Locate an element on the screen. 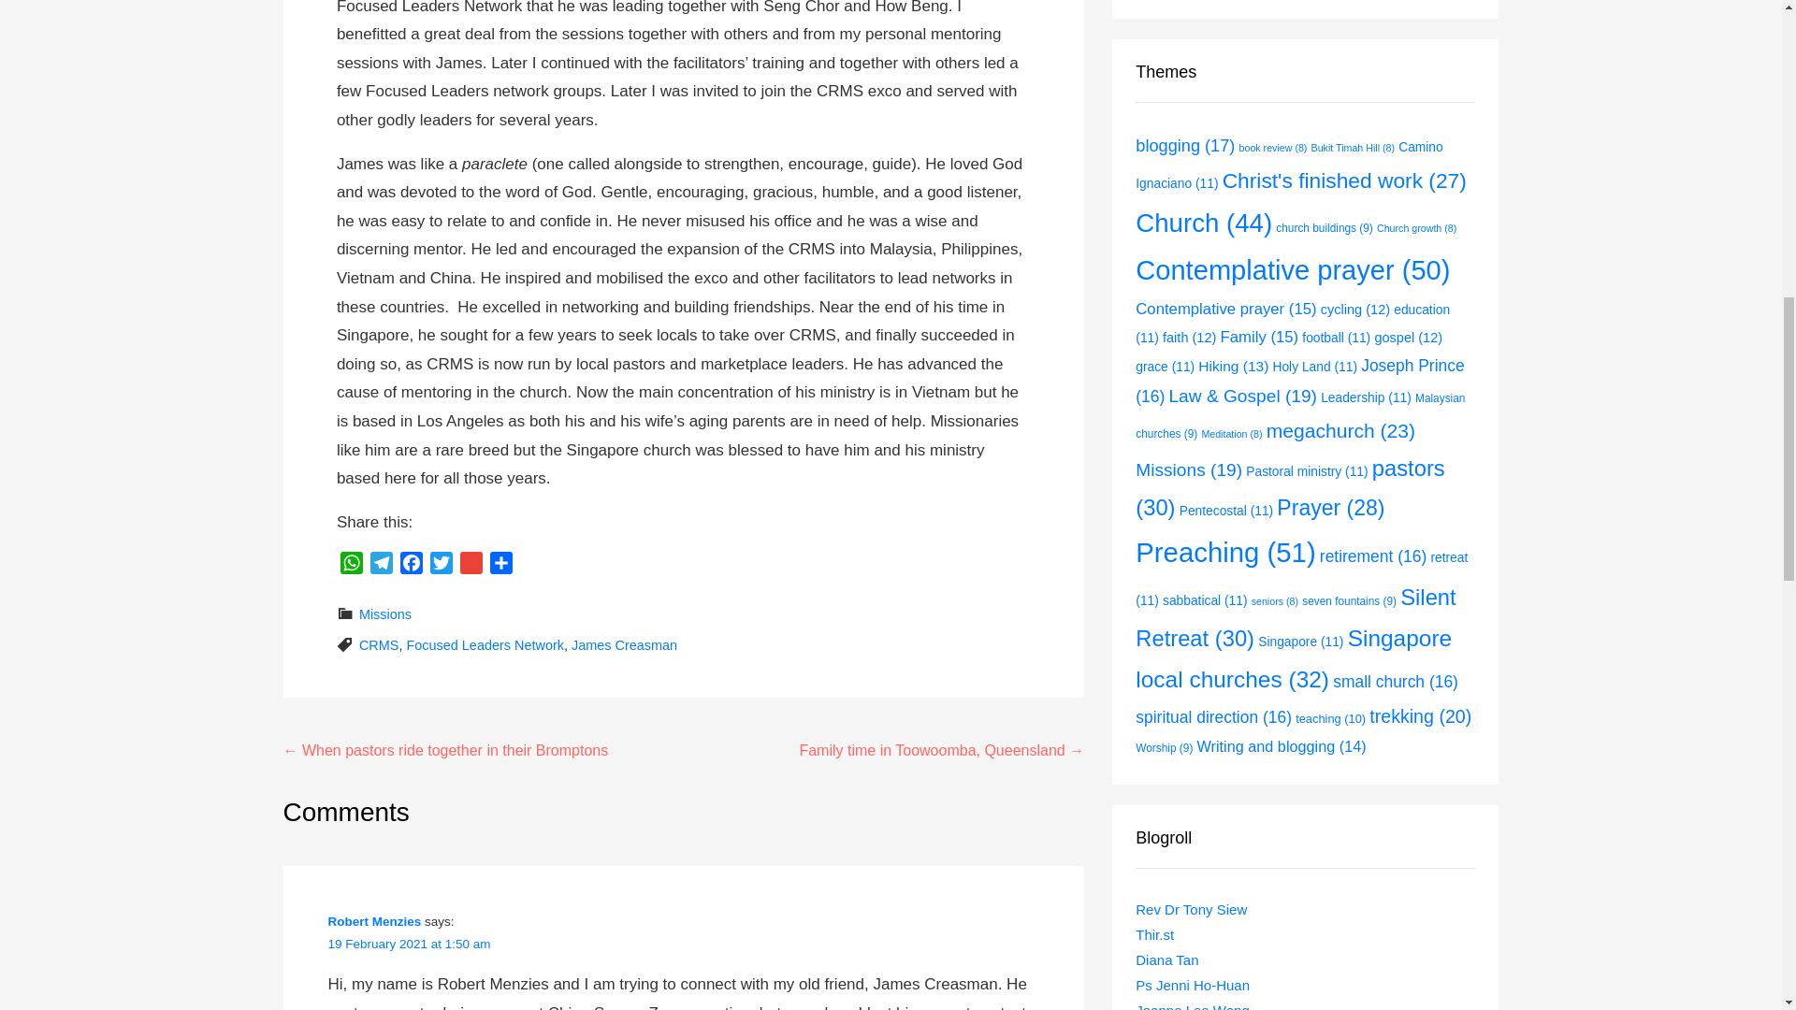  Facebook is located at coordinates (412, 566).